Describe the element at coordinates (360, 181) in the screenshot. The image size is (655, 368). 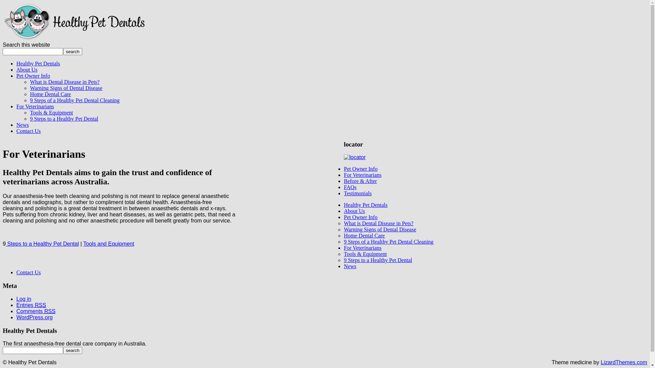
I see `Before & After` at that location.